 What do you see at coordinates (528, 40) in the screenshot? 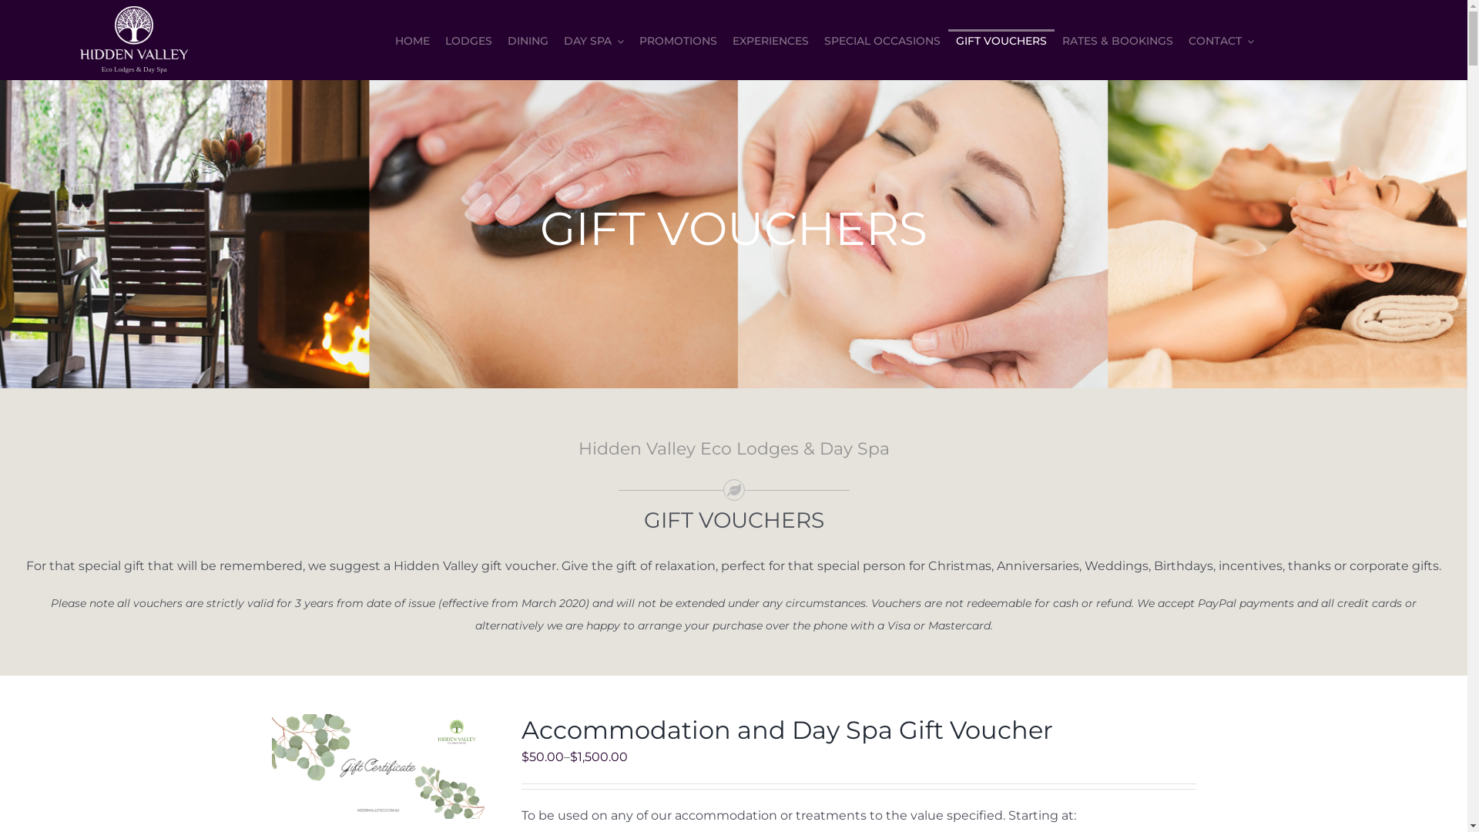
I see `DINING` at bounding box center [528, 40].